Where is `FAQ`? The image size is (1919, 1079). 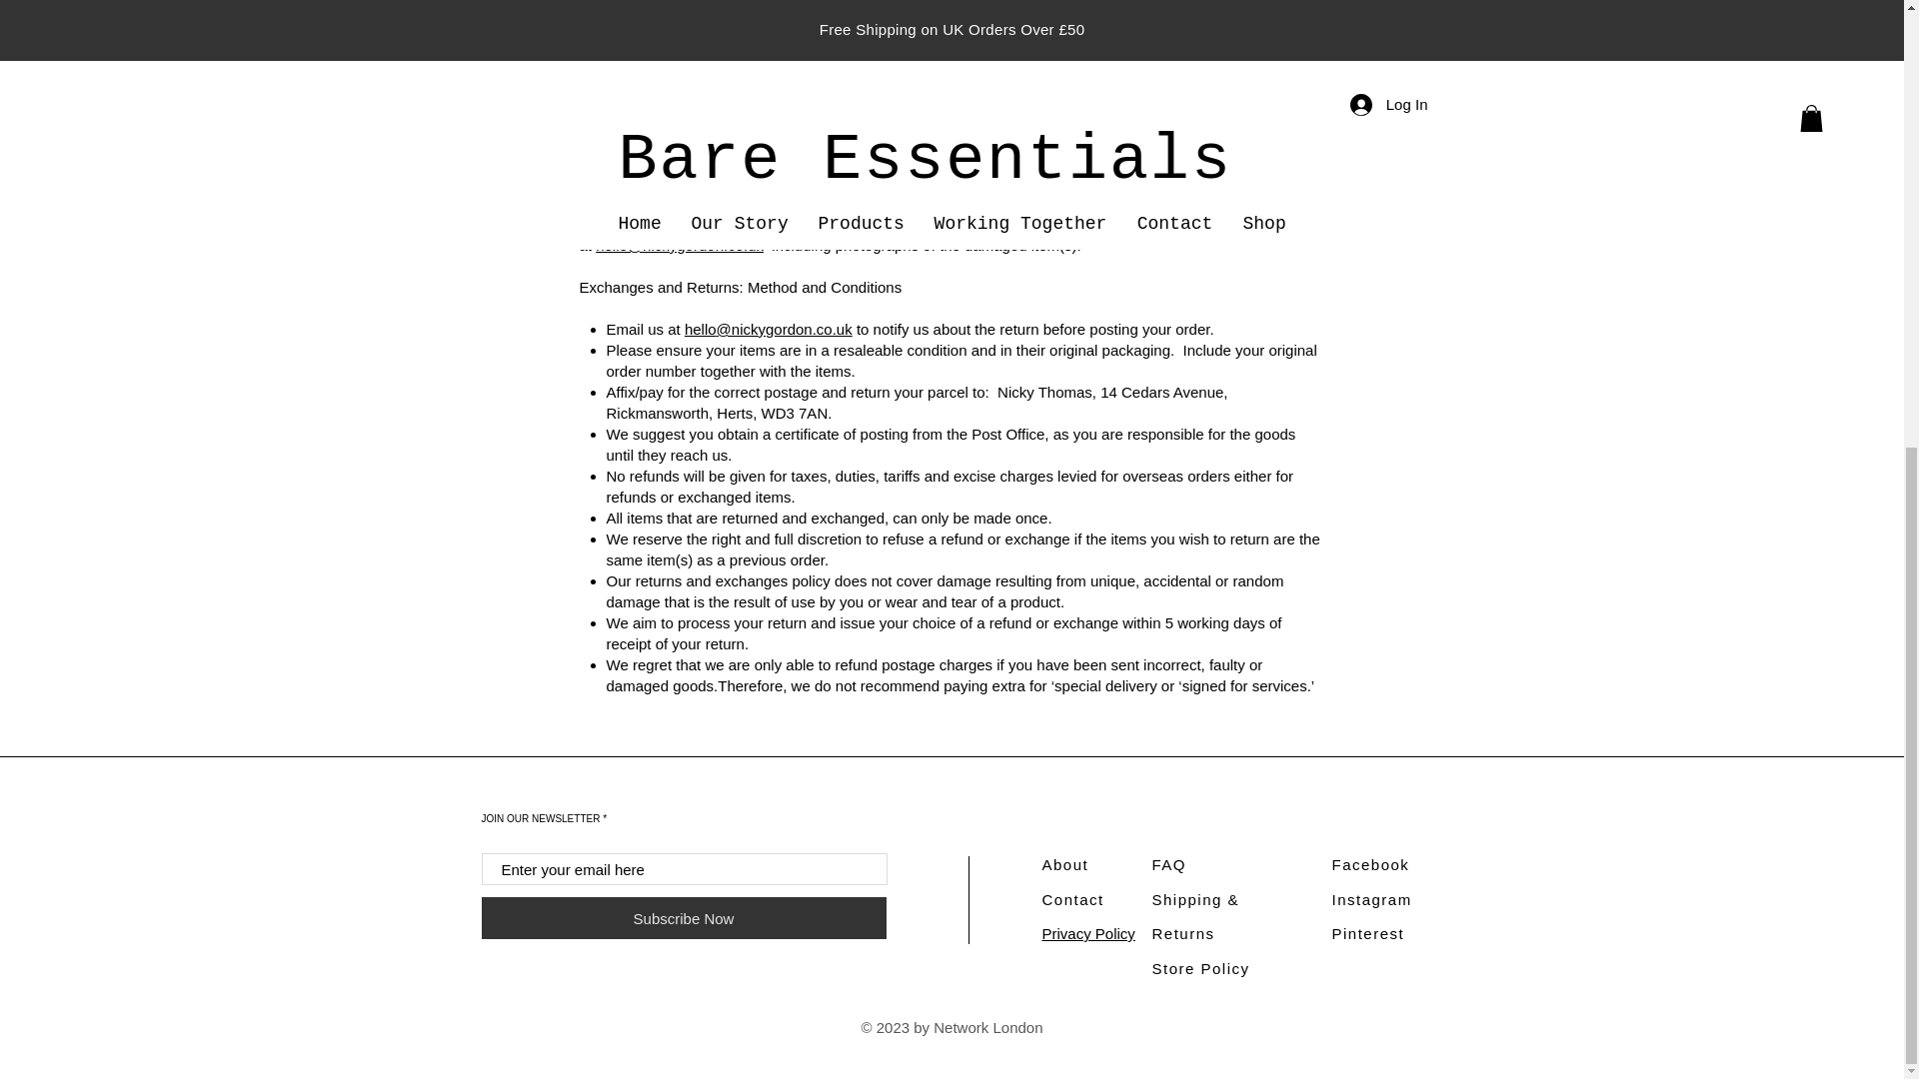
FAQ is located at coordinates (1168, 864).